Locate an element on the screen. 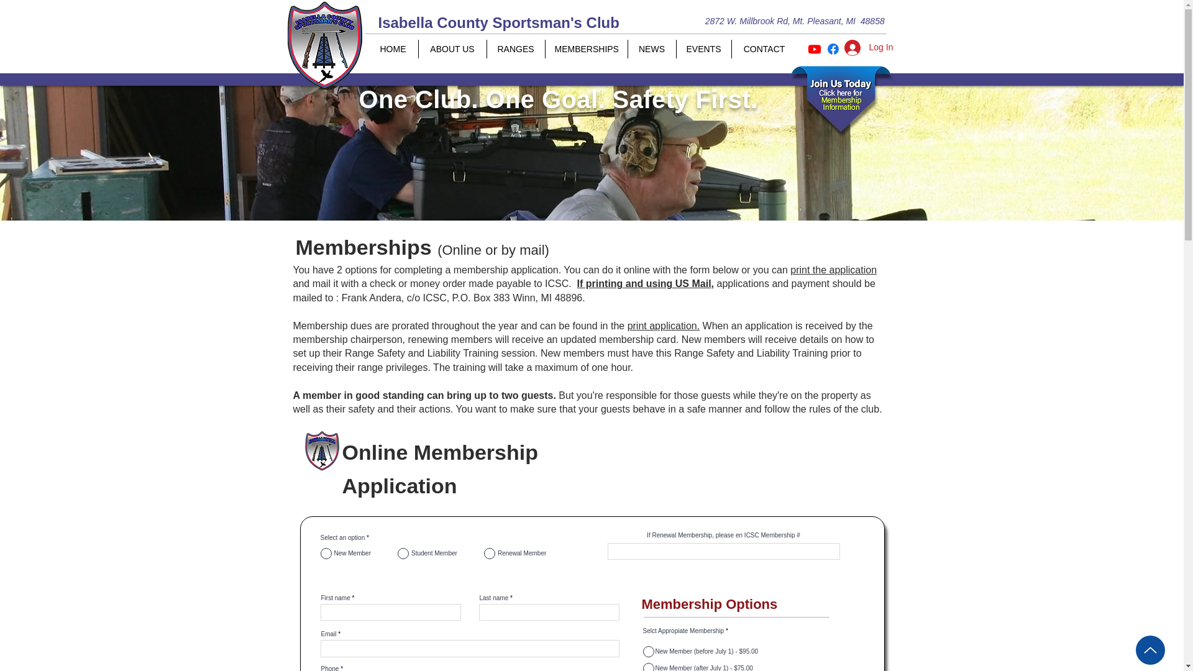  ABOUT US is located at coordinates (451, 48).